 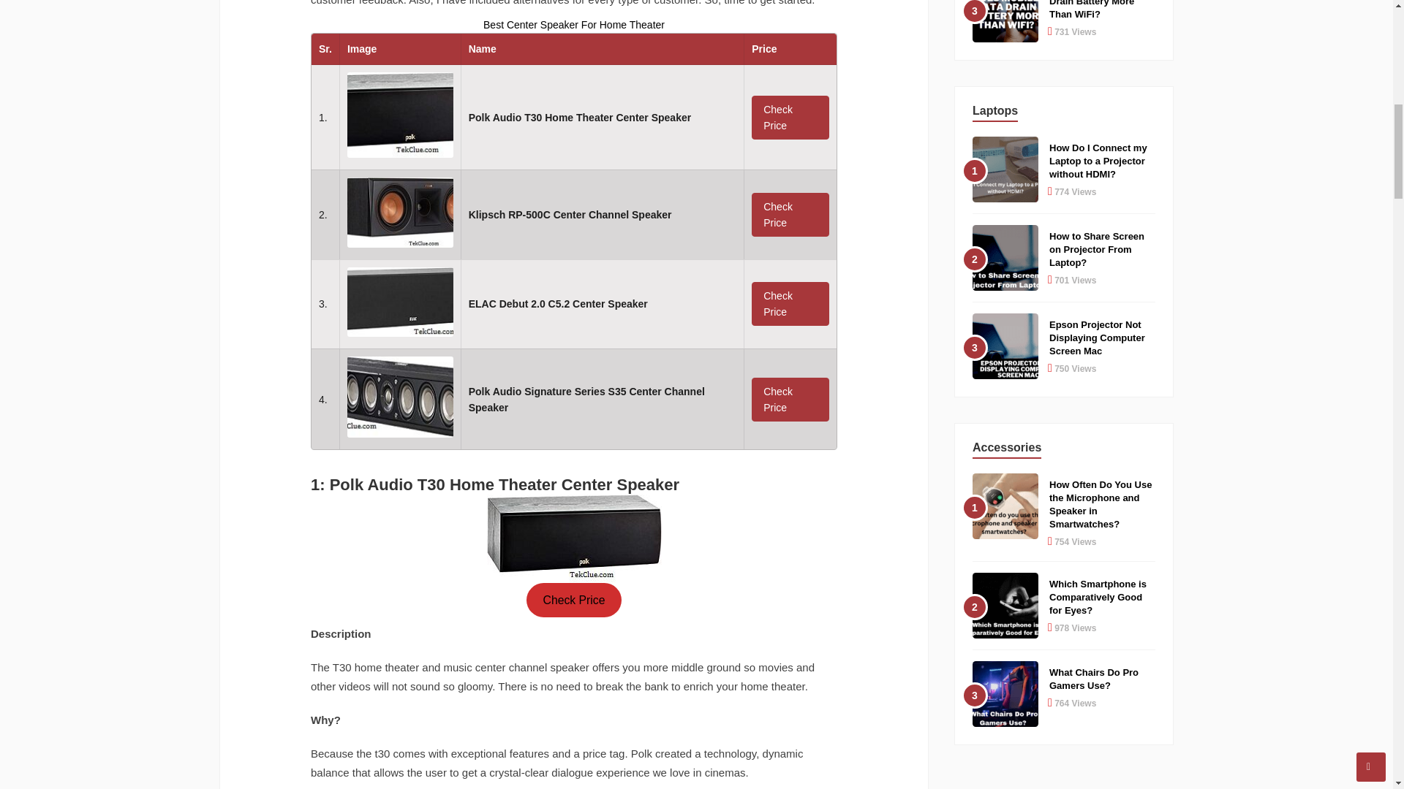 What do you see at coordinates (790, 399) in the screenshot?
I see `Check Price` at bounding box center [790, 399].